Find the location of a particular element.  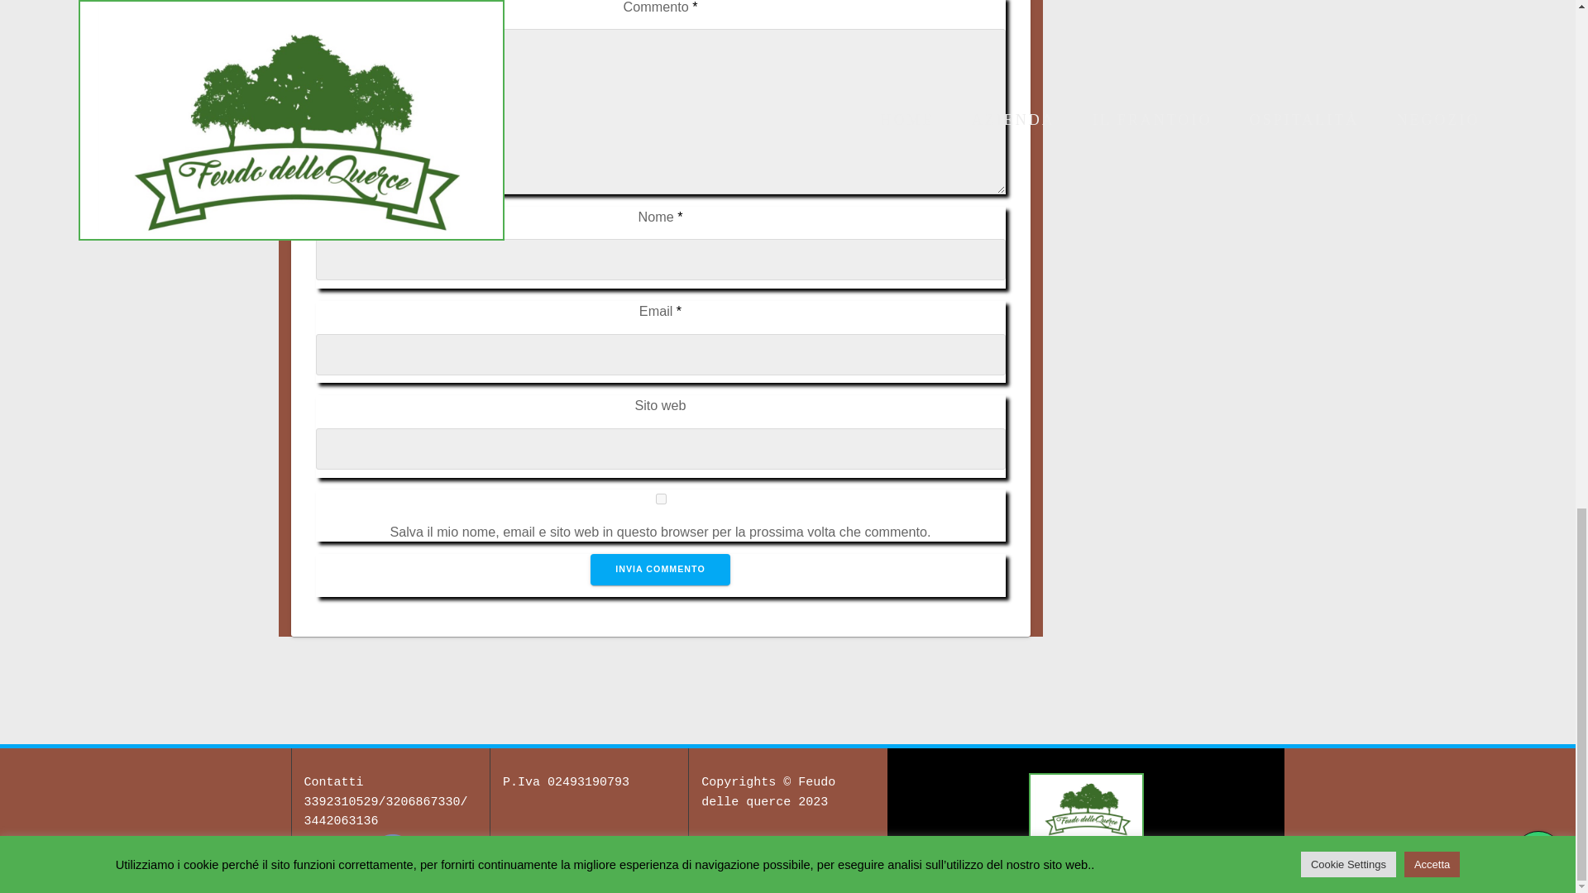

Facebook is located at coordinates (392, 855).